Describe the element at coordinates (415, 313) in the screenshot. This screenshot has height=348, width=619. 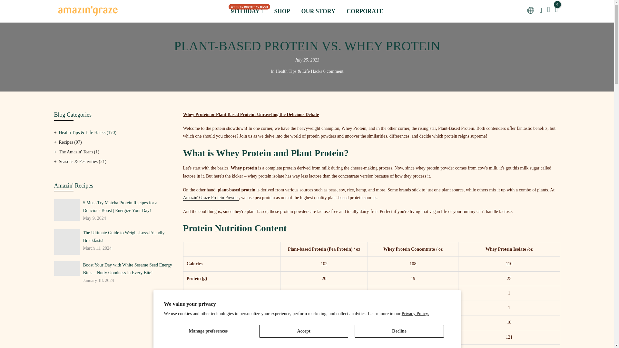
I see `Privacy Policy.` at that location.